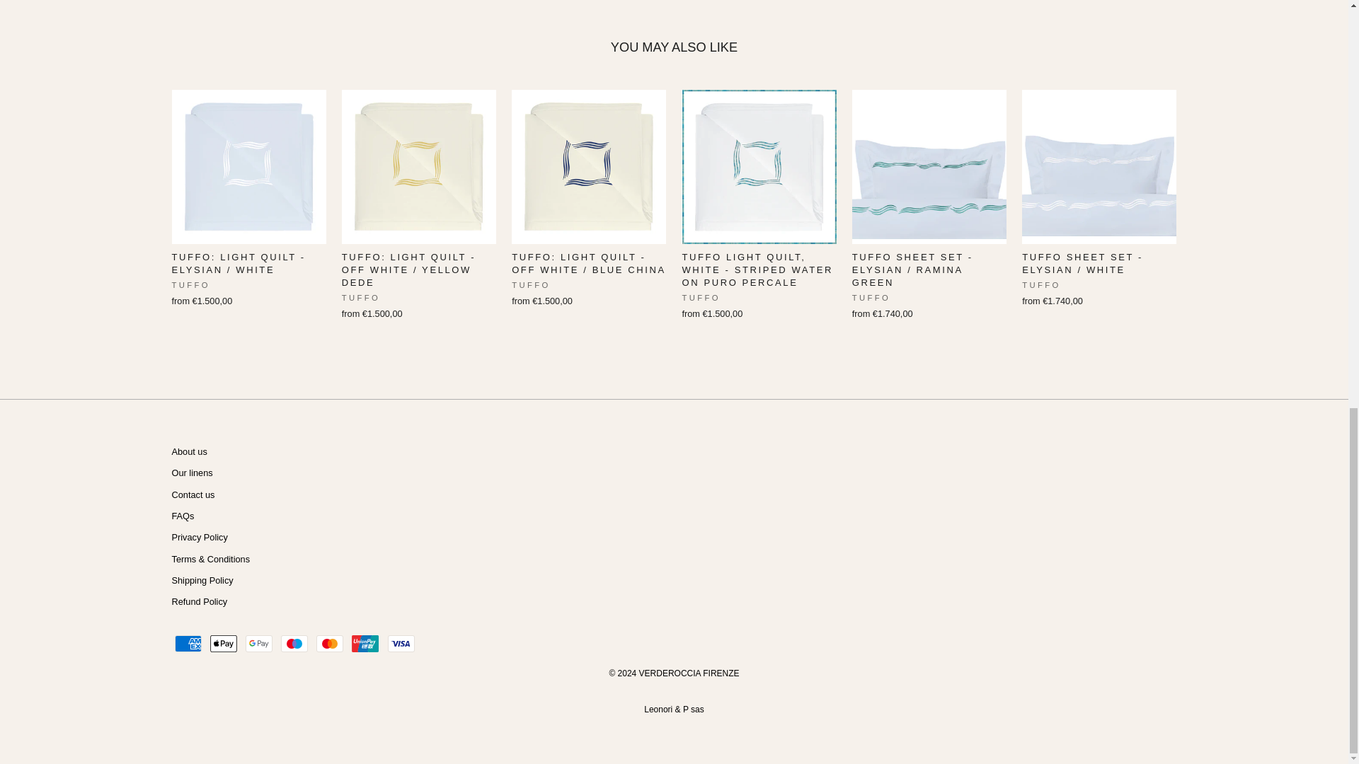 This screenshot has height=764, width=1359. Describe the element at coordinates (330, 644) in the screenshot. I see `Mastercard` at that location.